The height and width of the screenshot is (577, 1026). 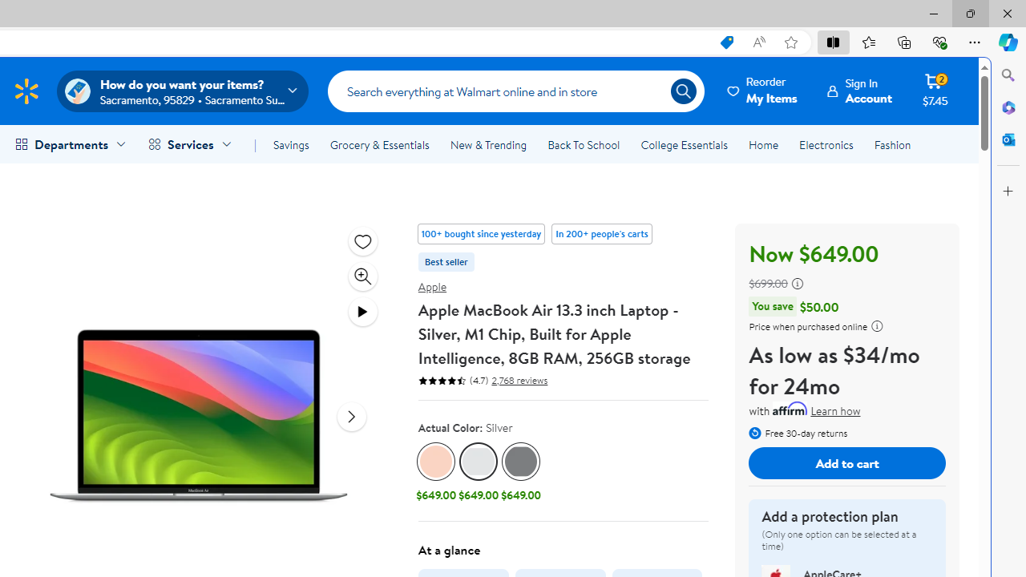 I want to click on Electronics, so click(x=826, y=144).